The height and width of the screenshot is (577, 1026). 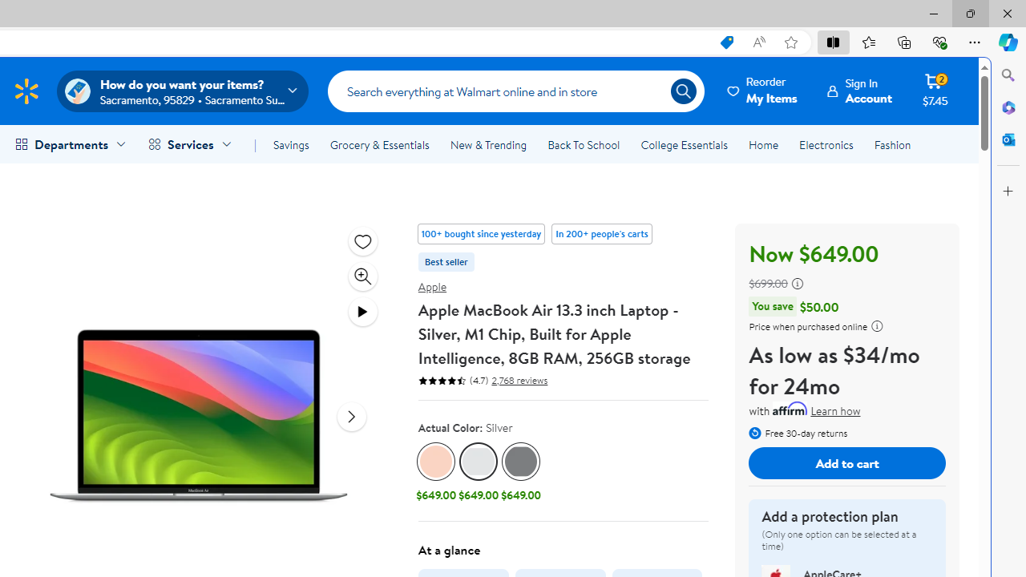 I want to click on Electronics, so click(x=826, y=144).